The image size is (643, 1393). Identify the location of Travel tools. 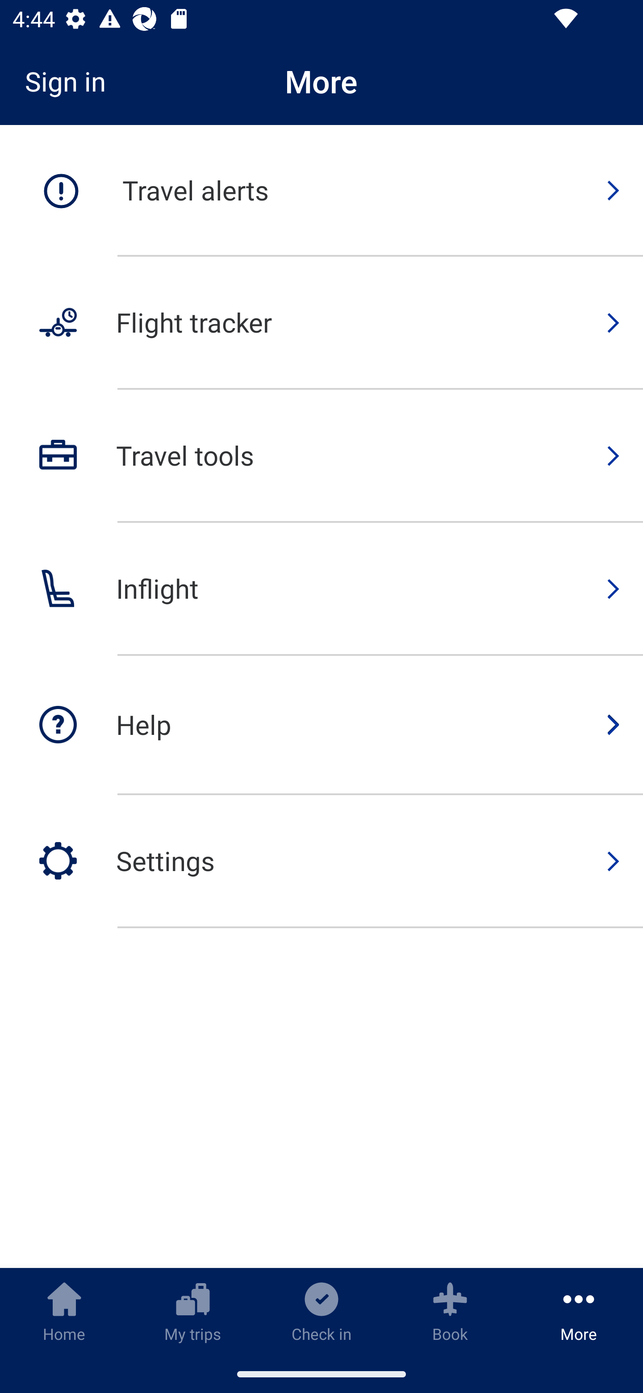
(321, 456).